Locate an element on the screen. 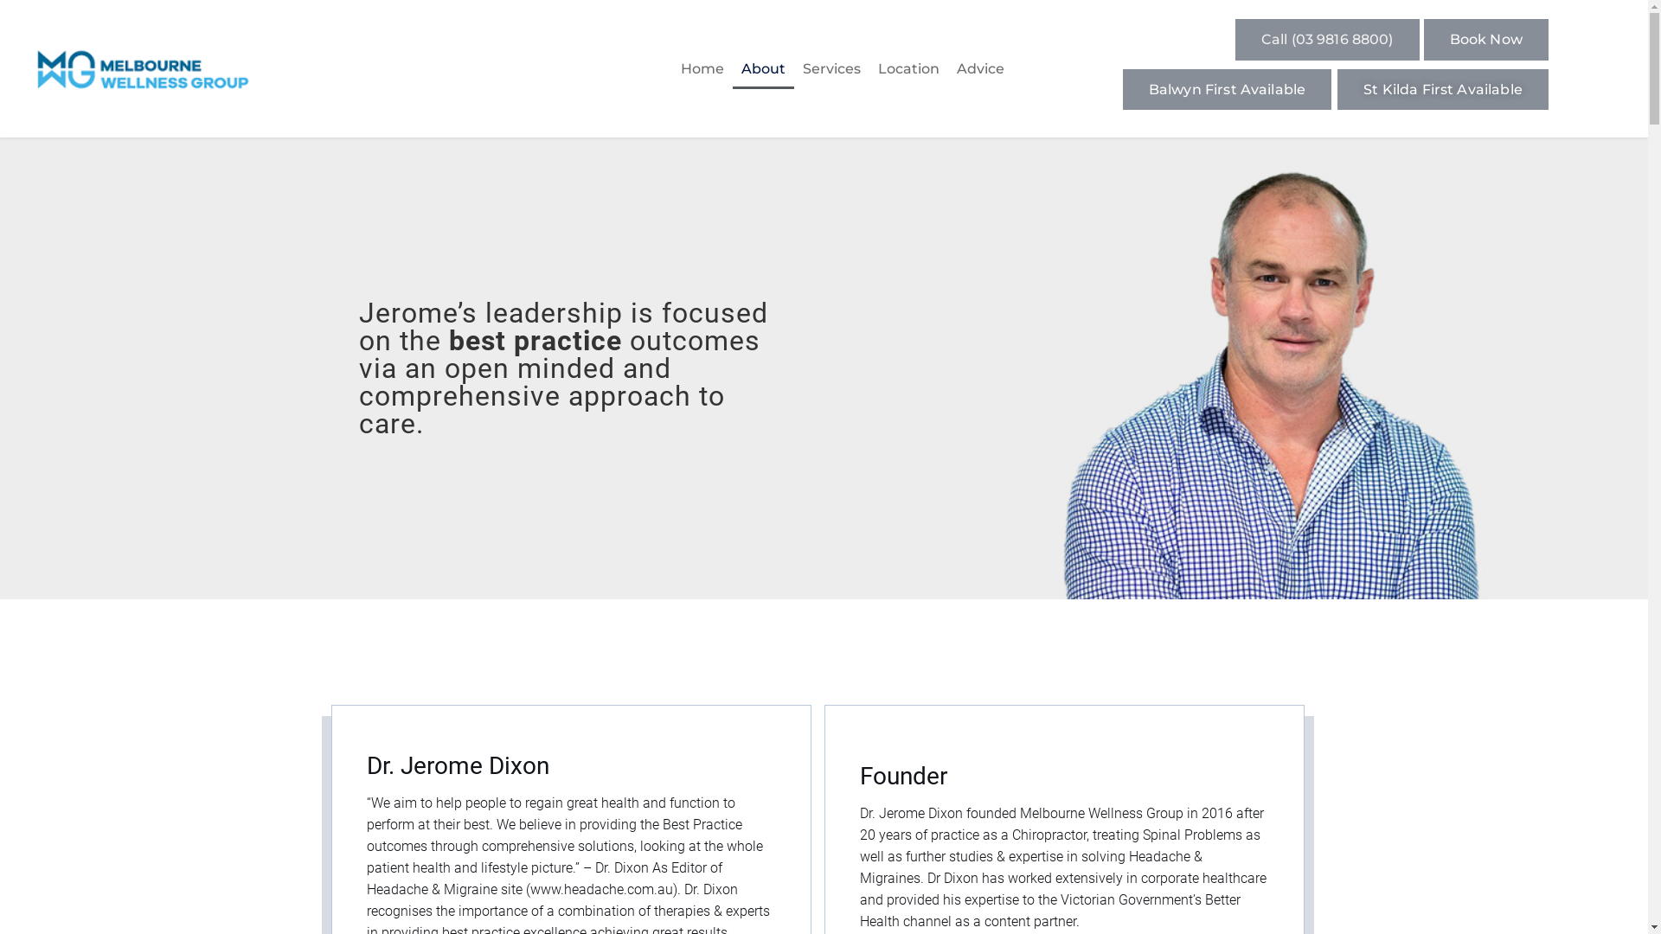  Advice is located at coordinates (981, 69).